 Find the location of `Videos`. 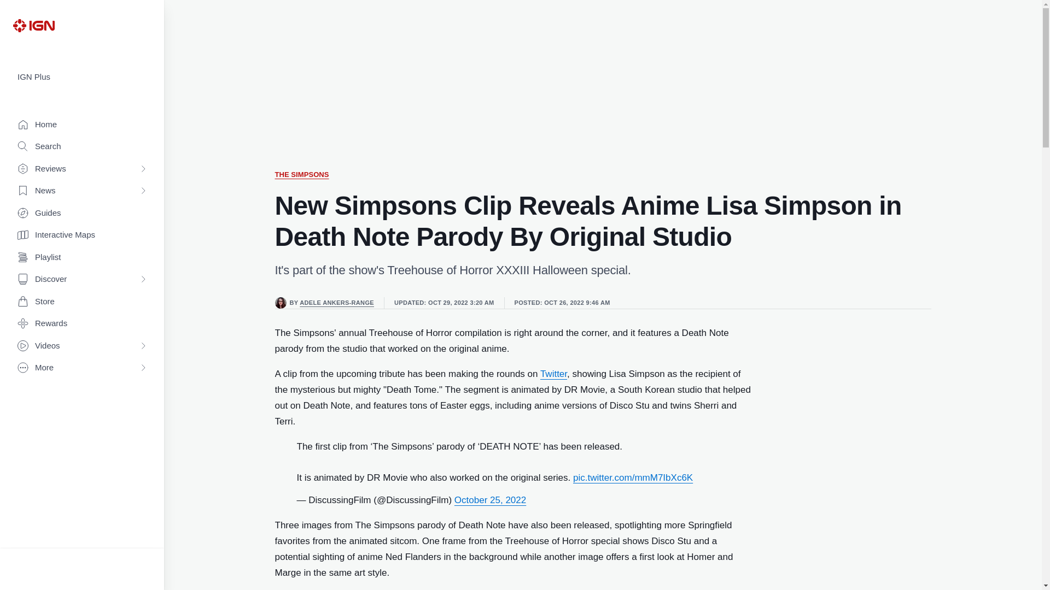

Videos is located at coordinates (82, 346).